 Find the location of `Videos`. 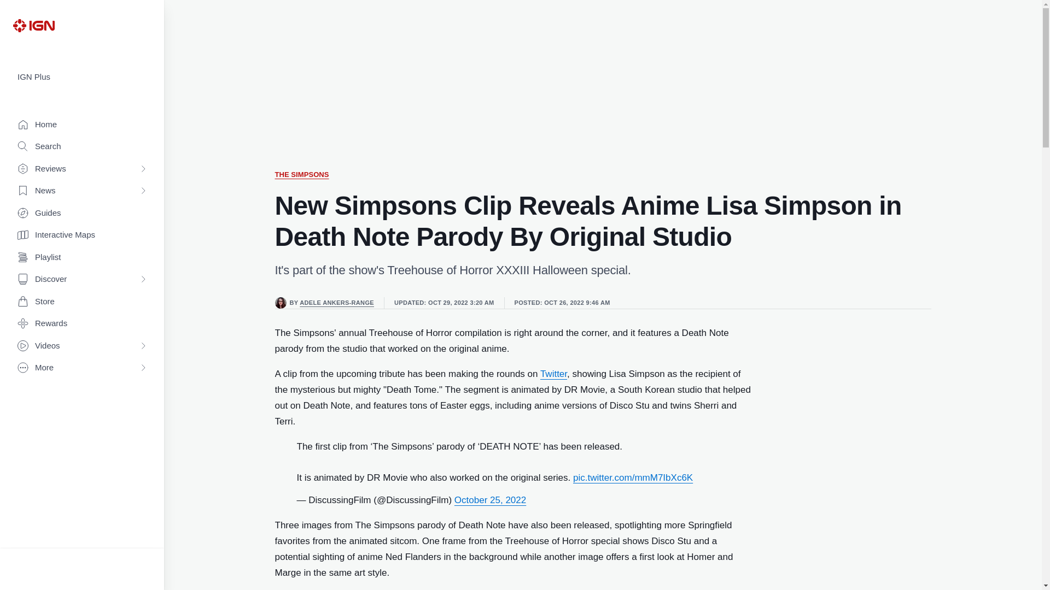

Videos is located at coordinates (82, 346).